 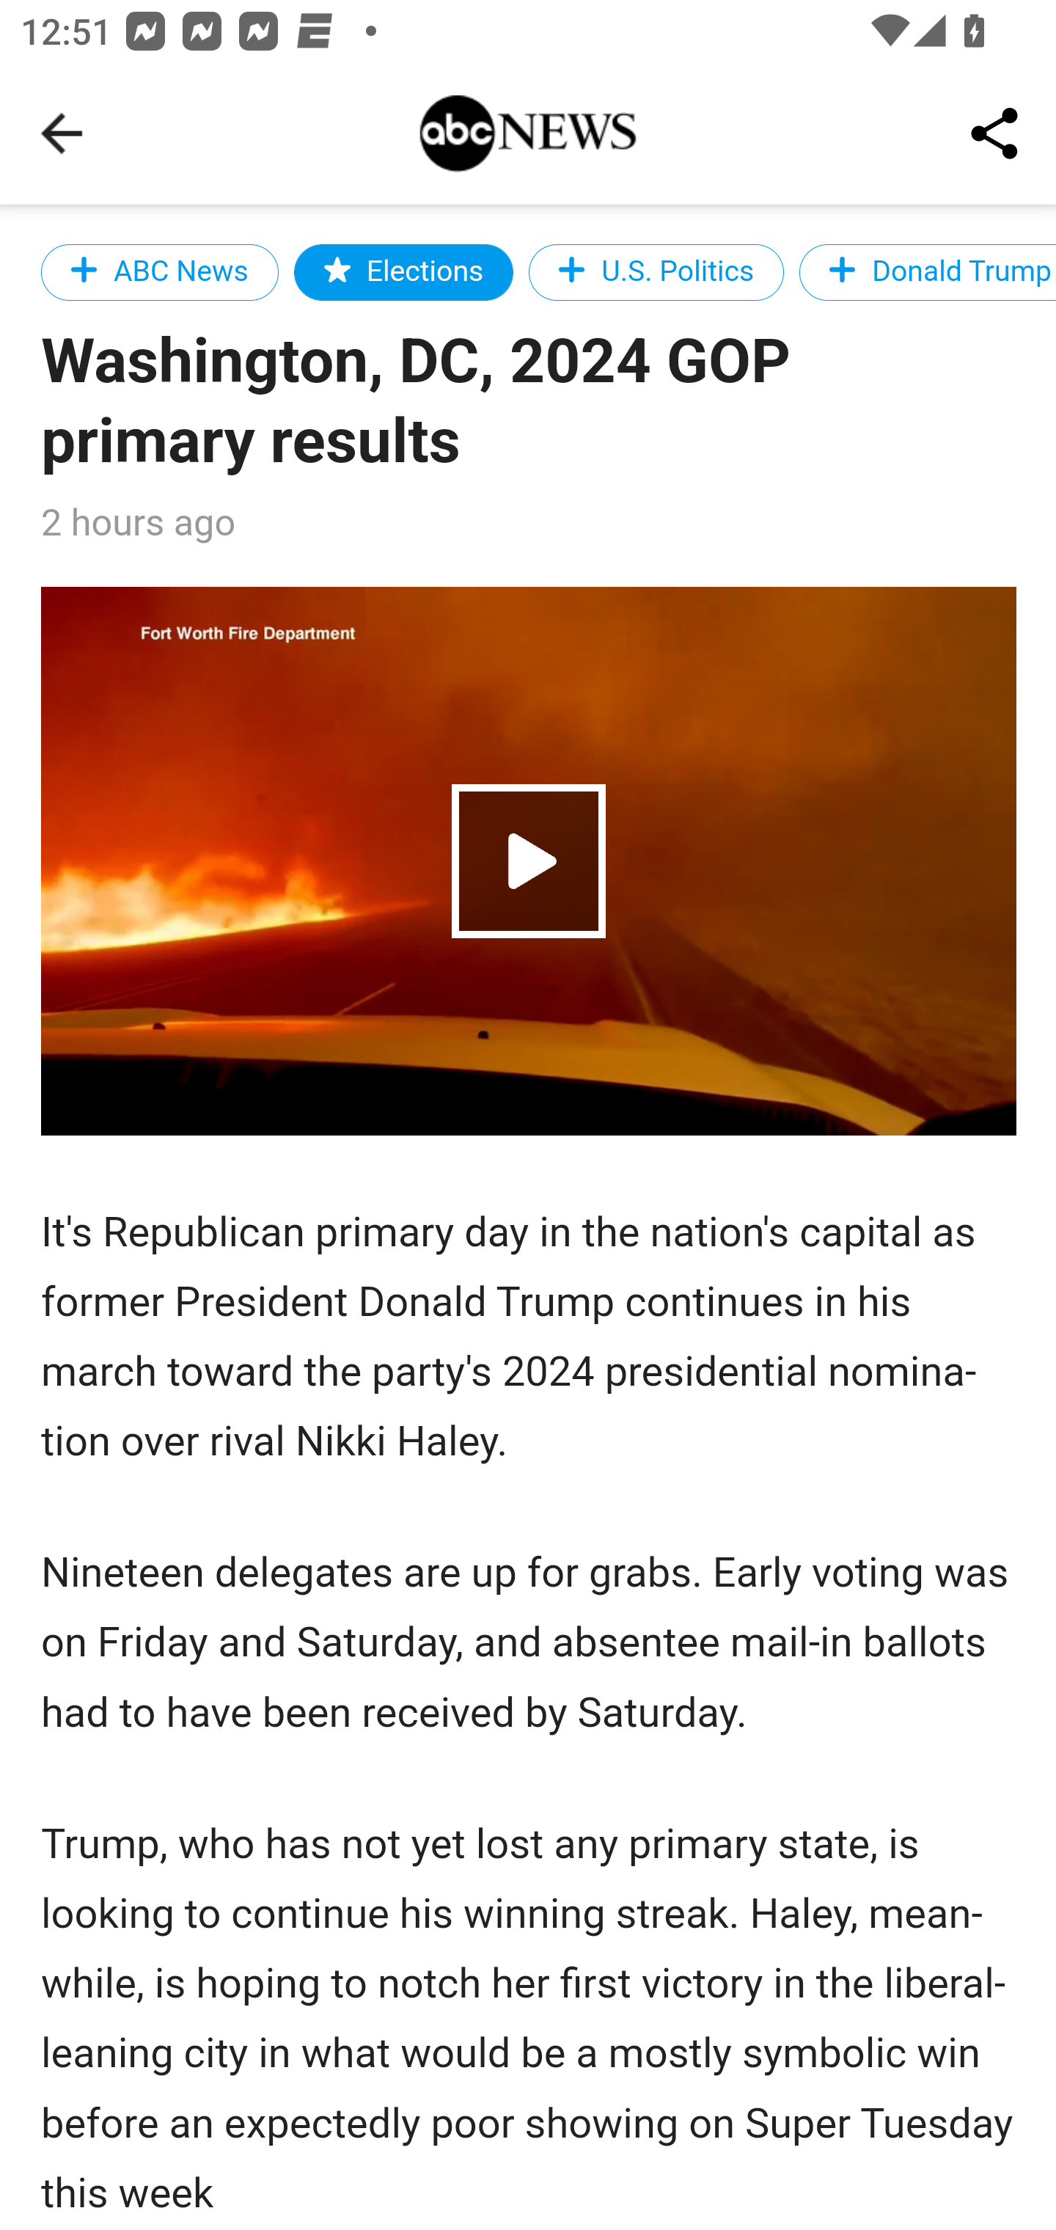 What do you see at coordinates (927, 271) in the screenshot?
I see `Donald Trump` at bounding box center [927, 271].